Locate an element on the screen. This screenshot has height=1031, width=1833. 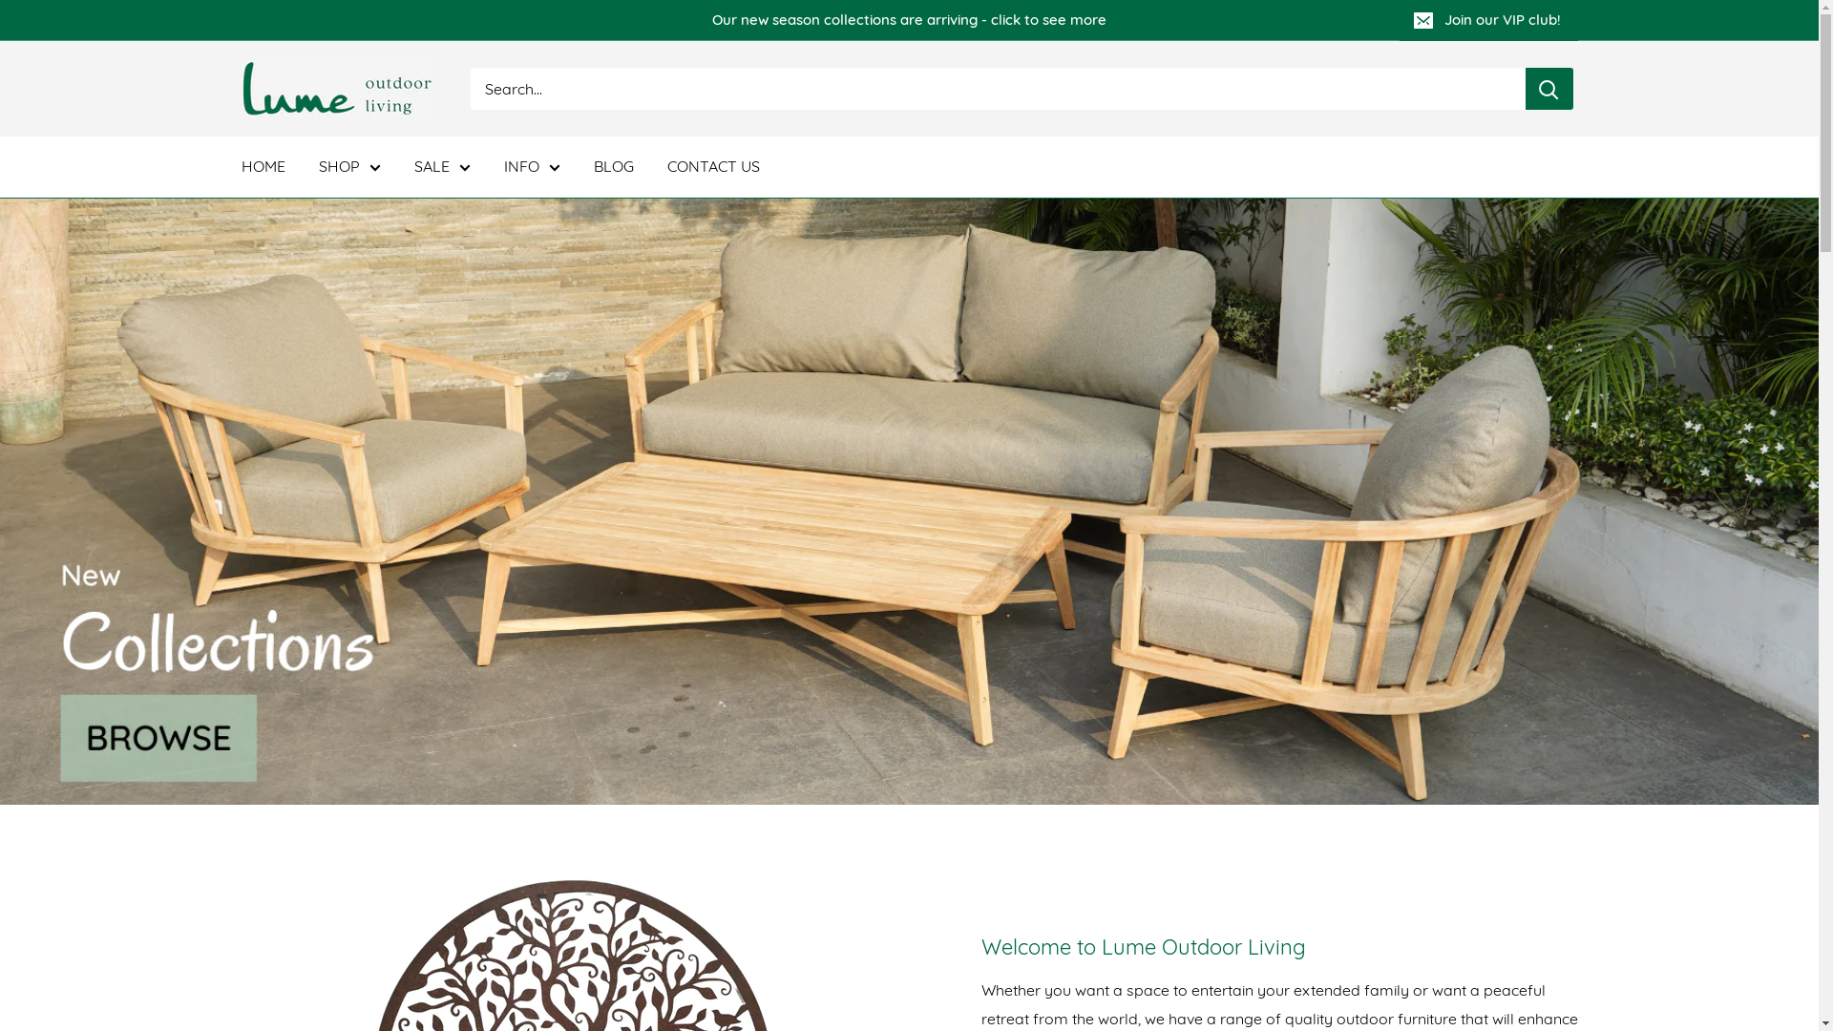
INFO is located at coordinates (533, 167).